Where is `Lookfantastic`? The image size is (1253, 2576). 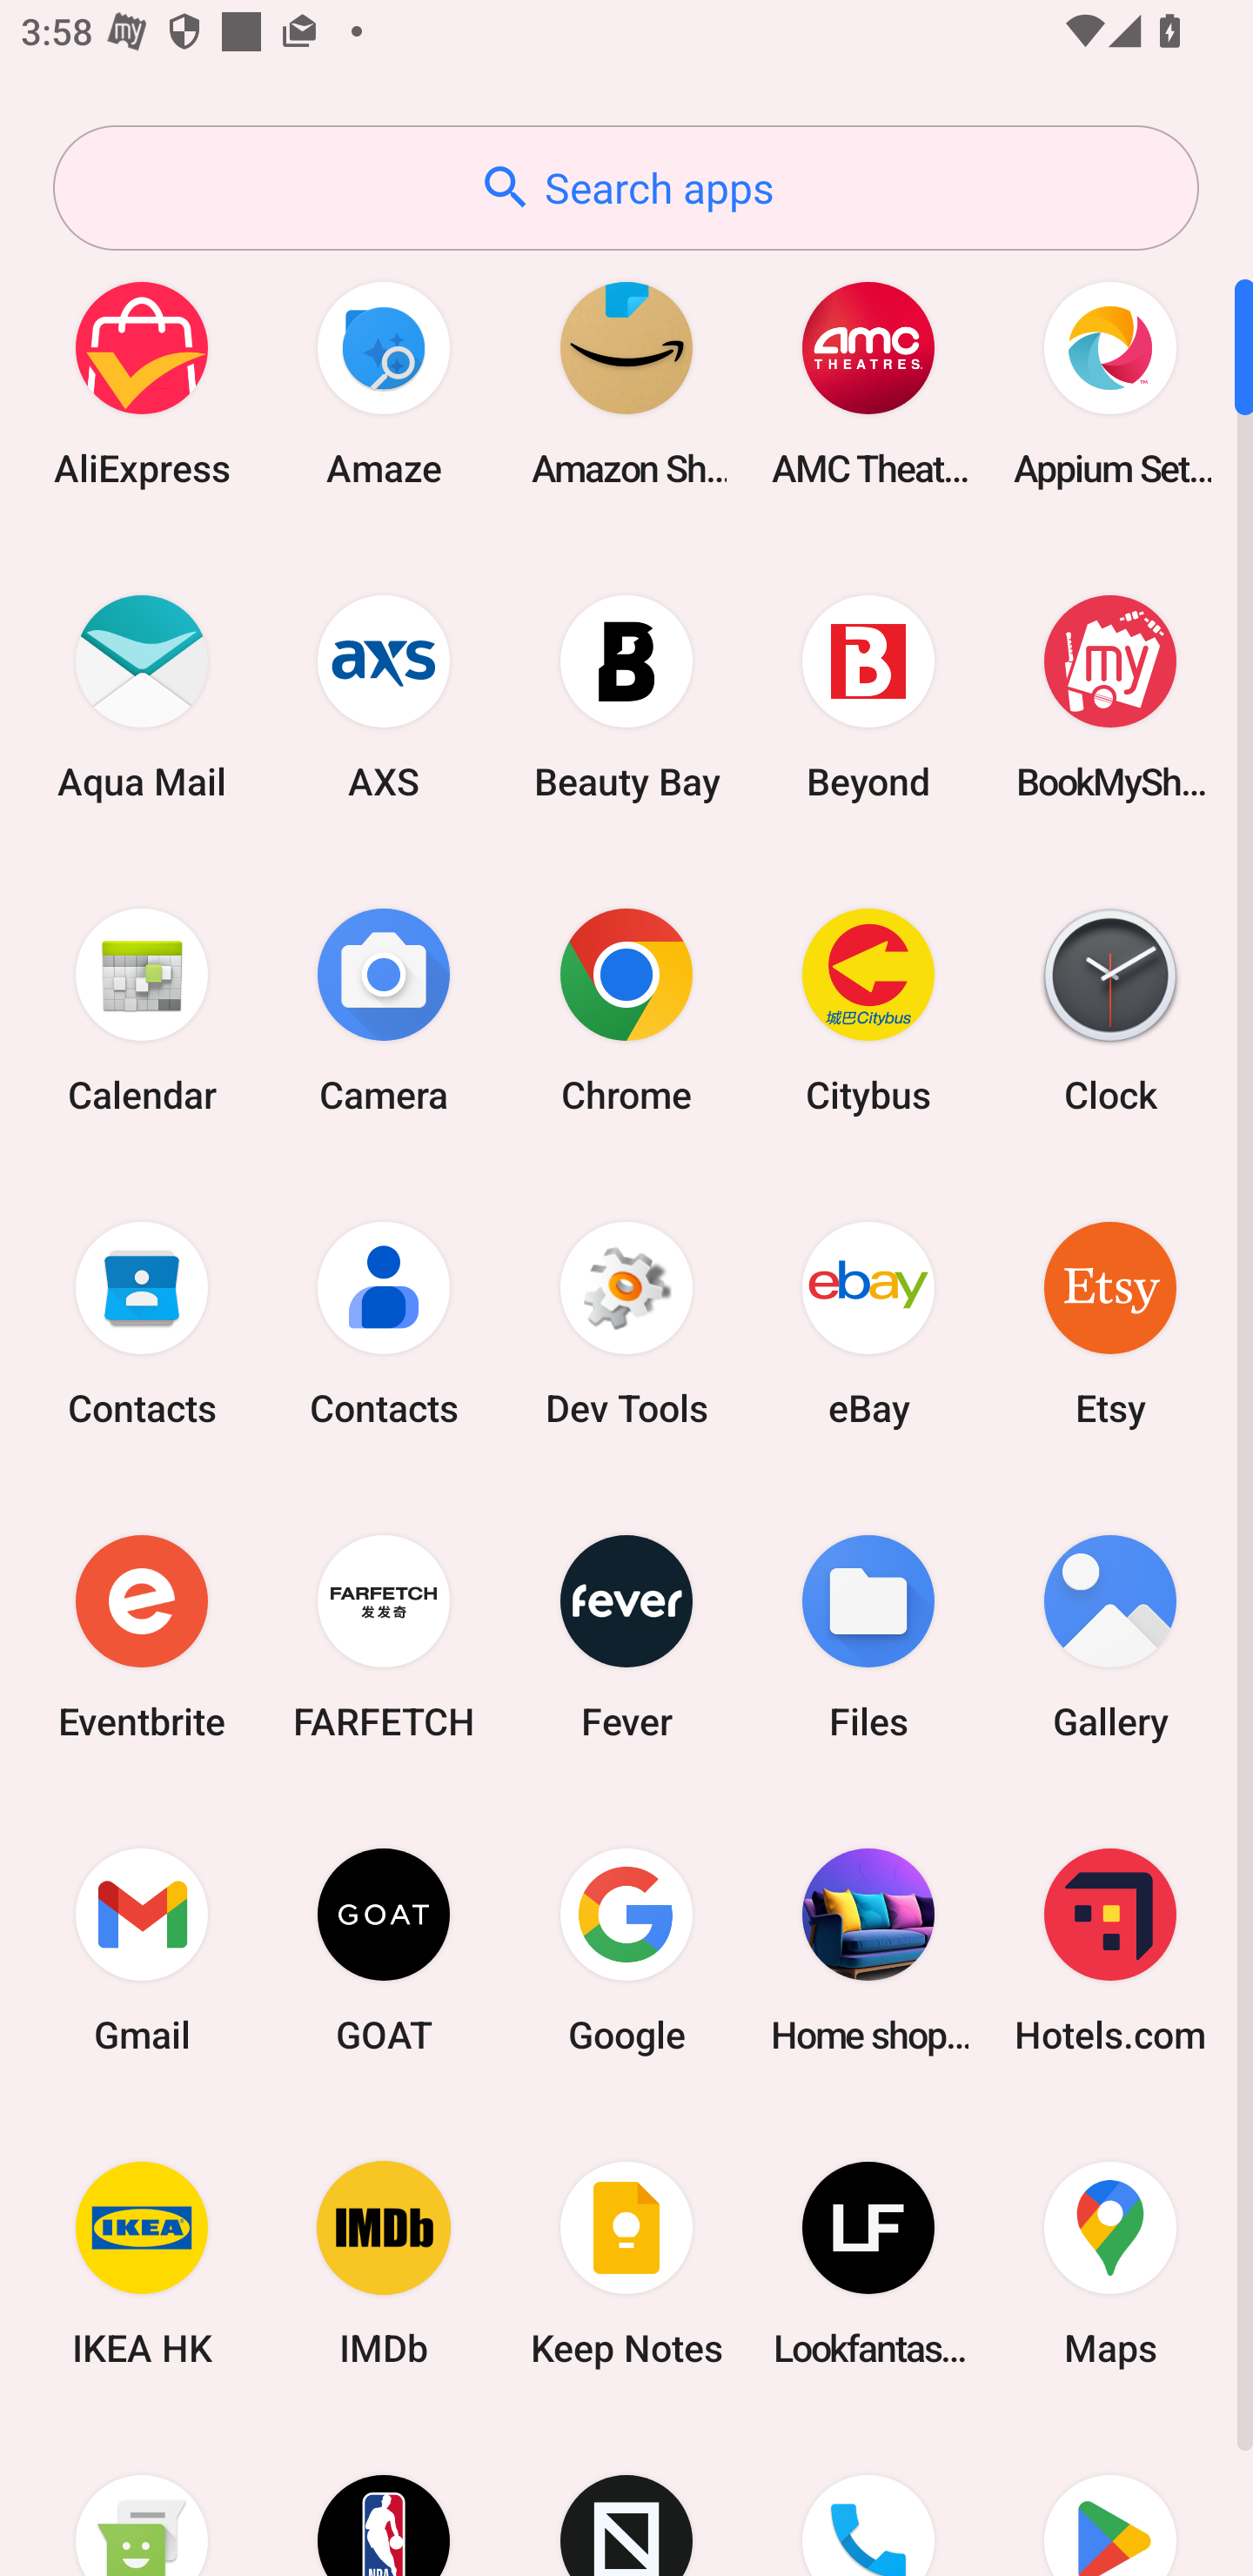
Lookfantastic is located at coordinates (868, 2264).